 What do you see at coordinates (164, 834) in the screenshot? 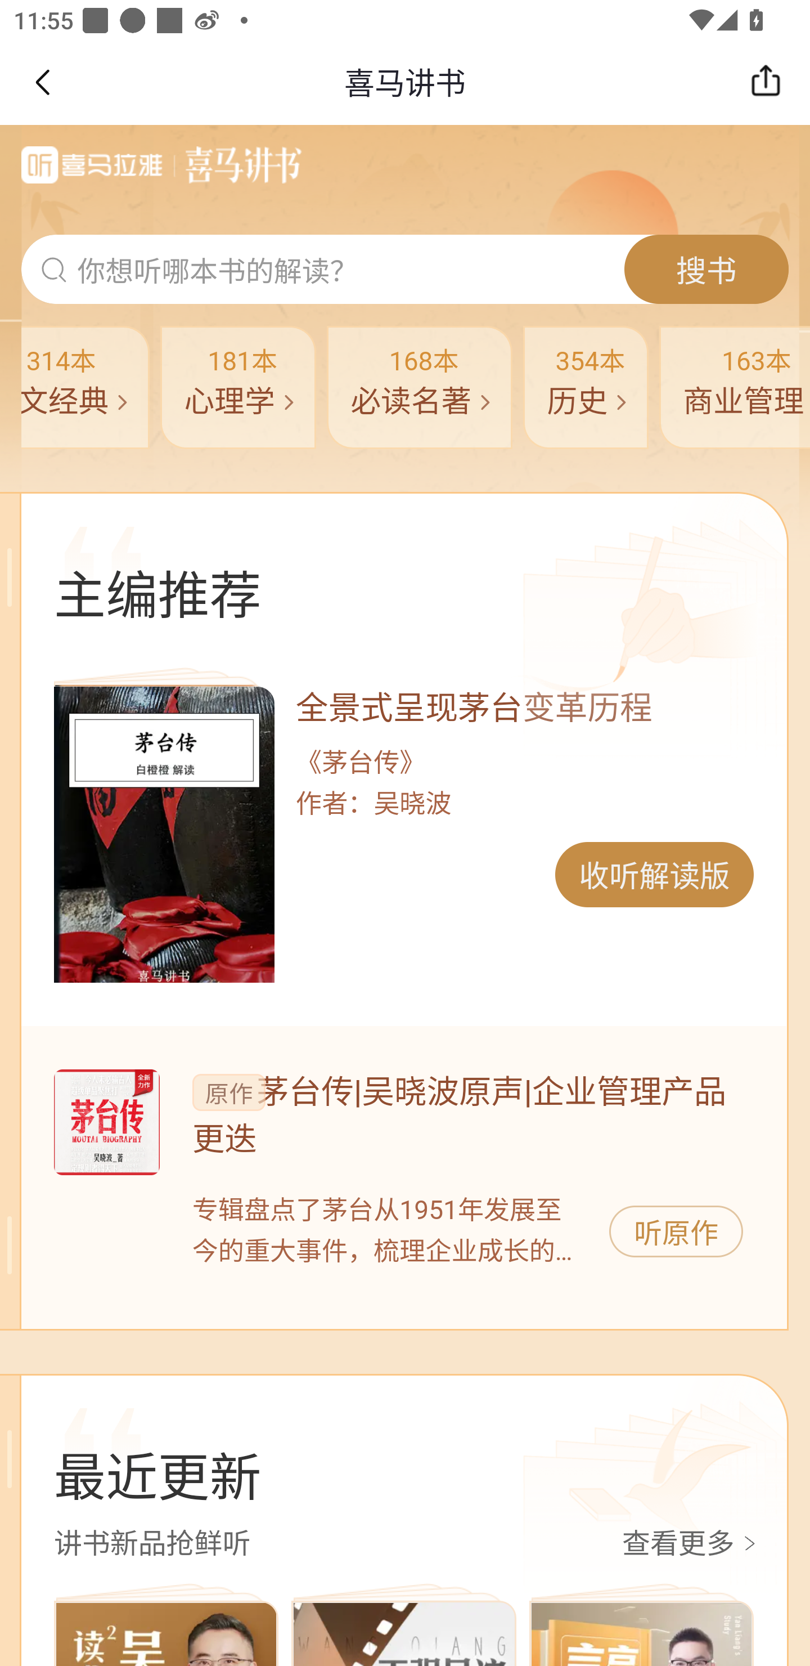
I see `wDMRKpPTcKyaAAAAABJRU5ErkJggg== 图片，按钮` at bounding box center [164, 834].